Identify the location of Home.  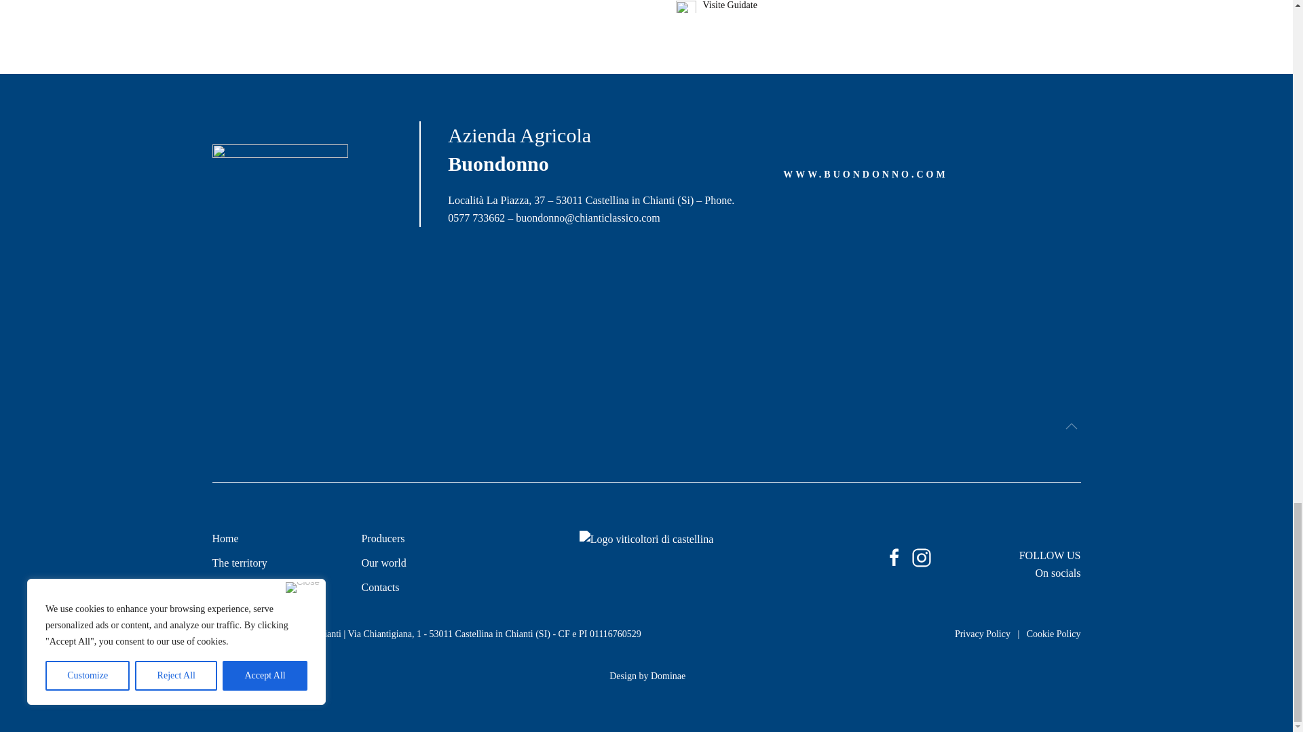
(272, 538).